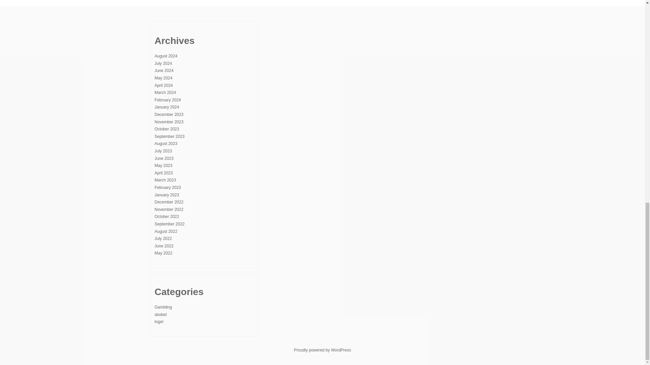 This screenshot has width=650, height=365. I want to click on August 2023, so click(166, 143).